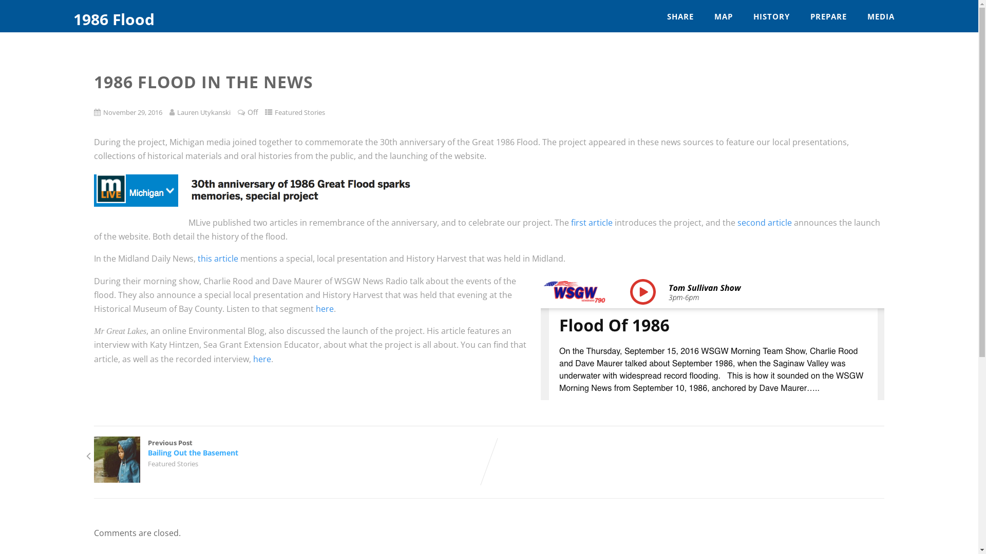  I want to click on here, so click(262, 359).